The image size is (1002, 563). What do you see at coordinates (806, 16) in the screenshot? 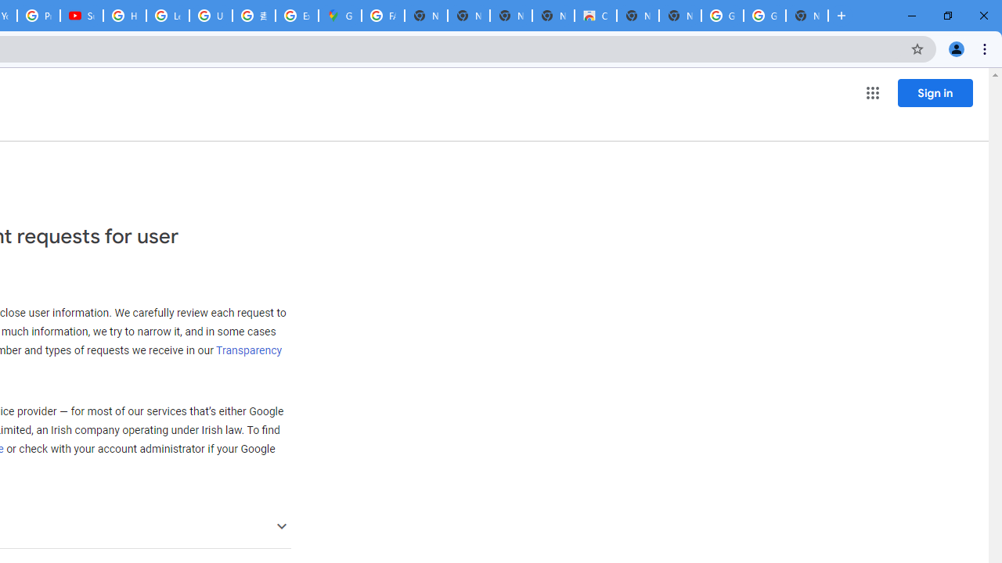
I see `New Tab` at bounding box center [806, 16].